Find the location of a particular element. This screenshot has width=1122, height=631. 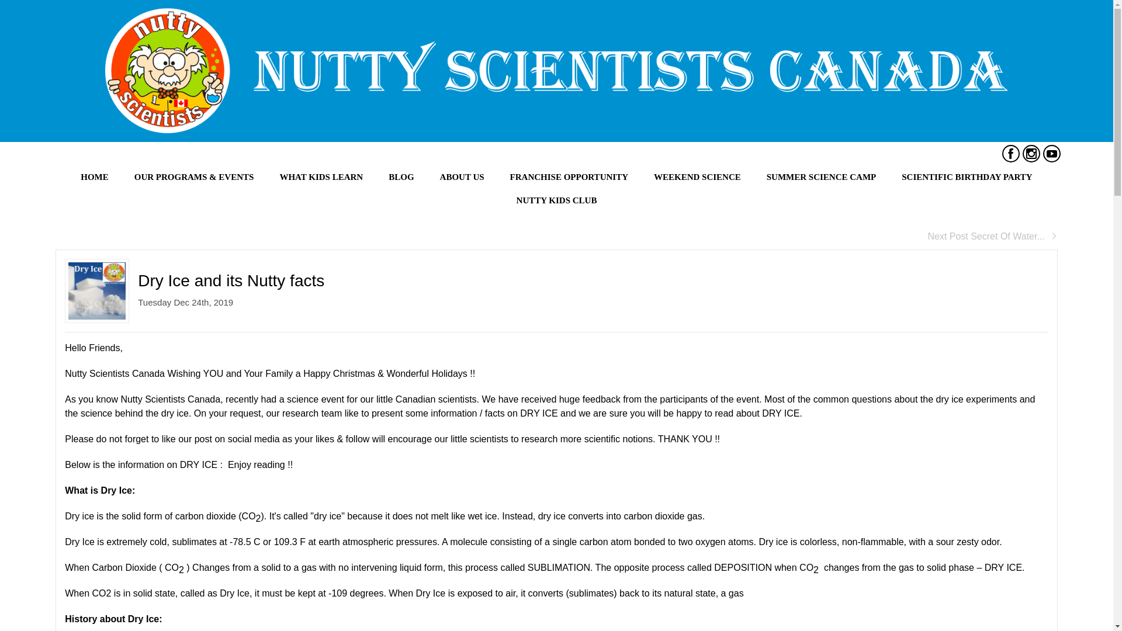

What Kids Learn  is located at coordinates (321, 176).